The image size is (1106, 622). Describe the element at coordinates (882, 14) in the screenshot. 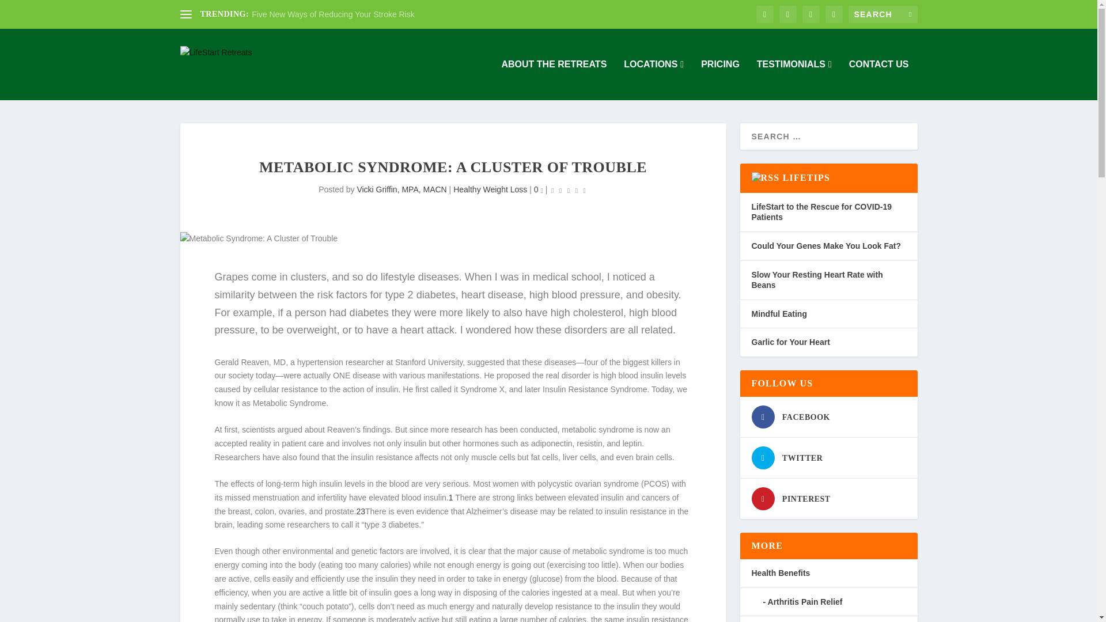

I see `Search for:` at that location.